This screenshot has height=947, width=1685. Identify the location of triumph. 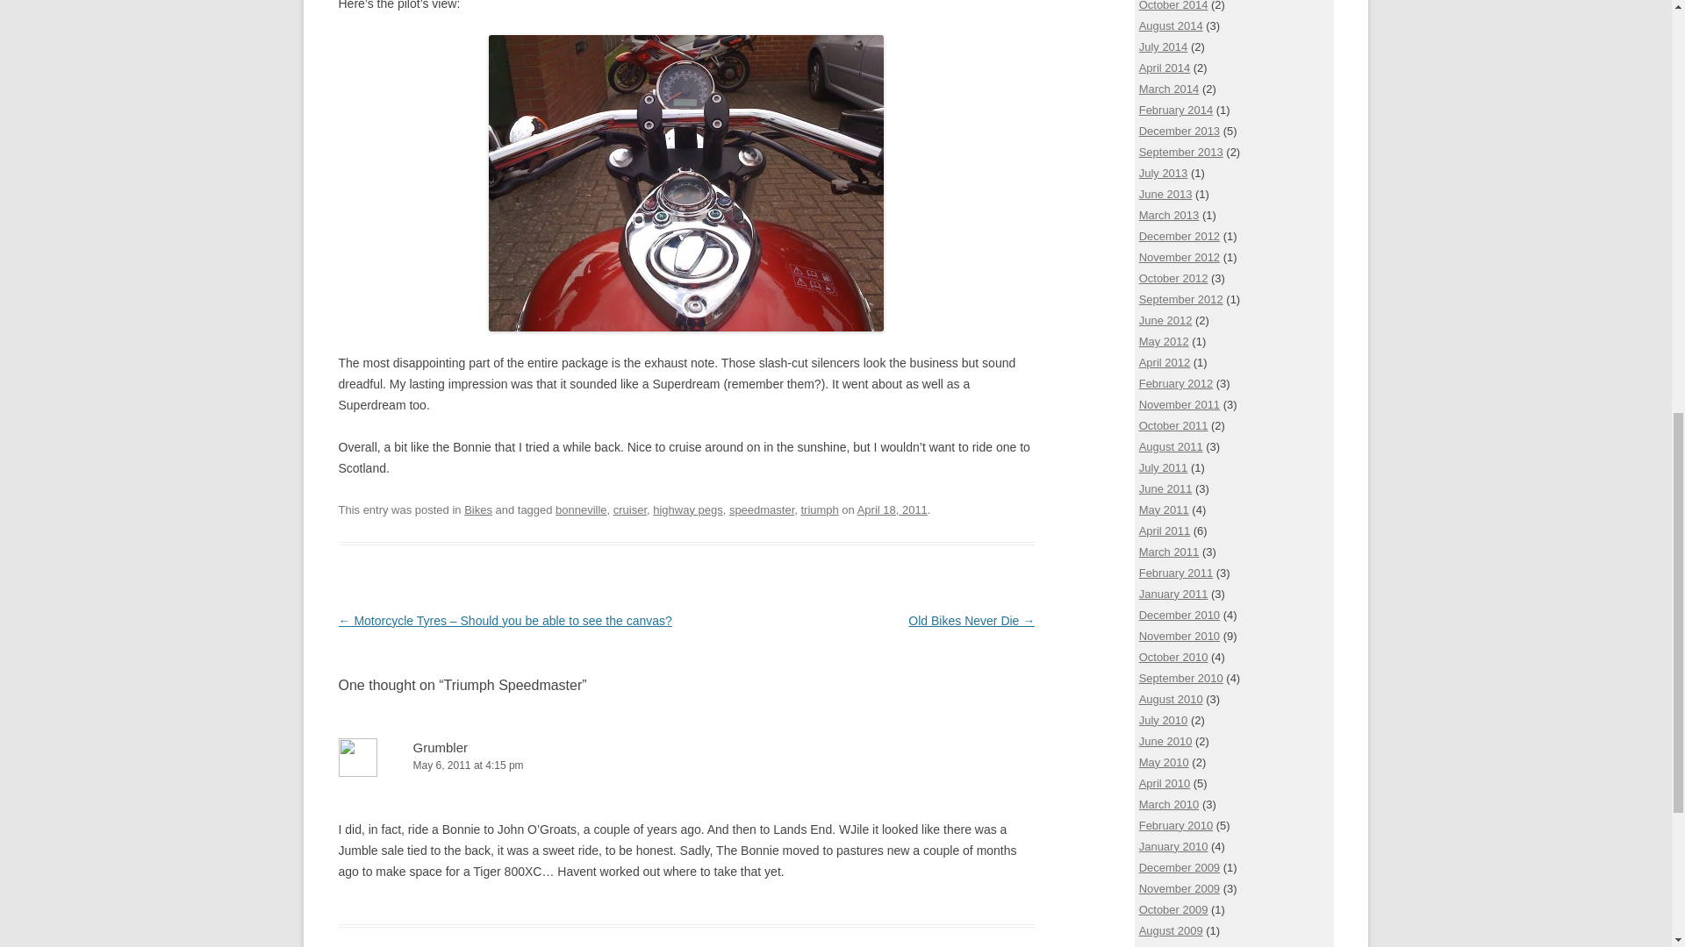
(819, 509).